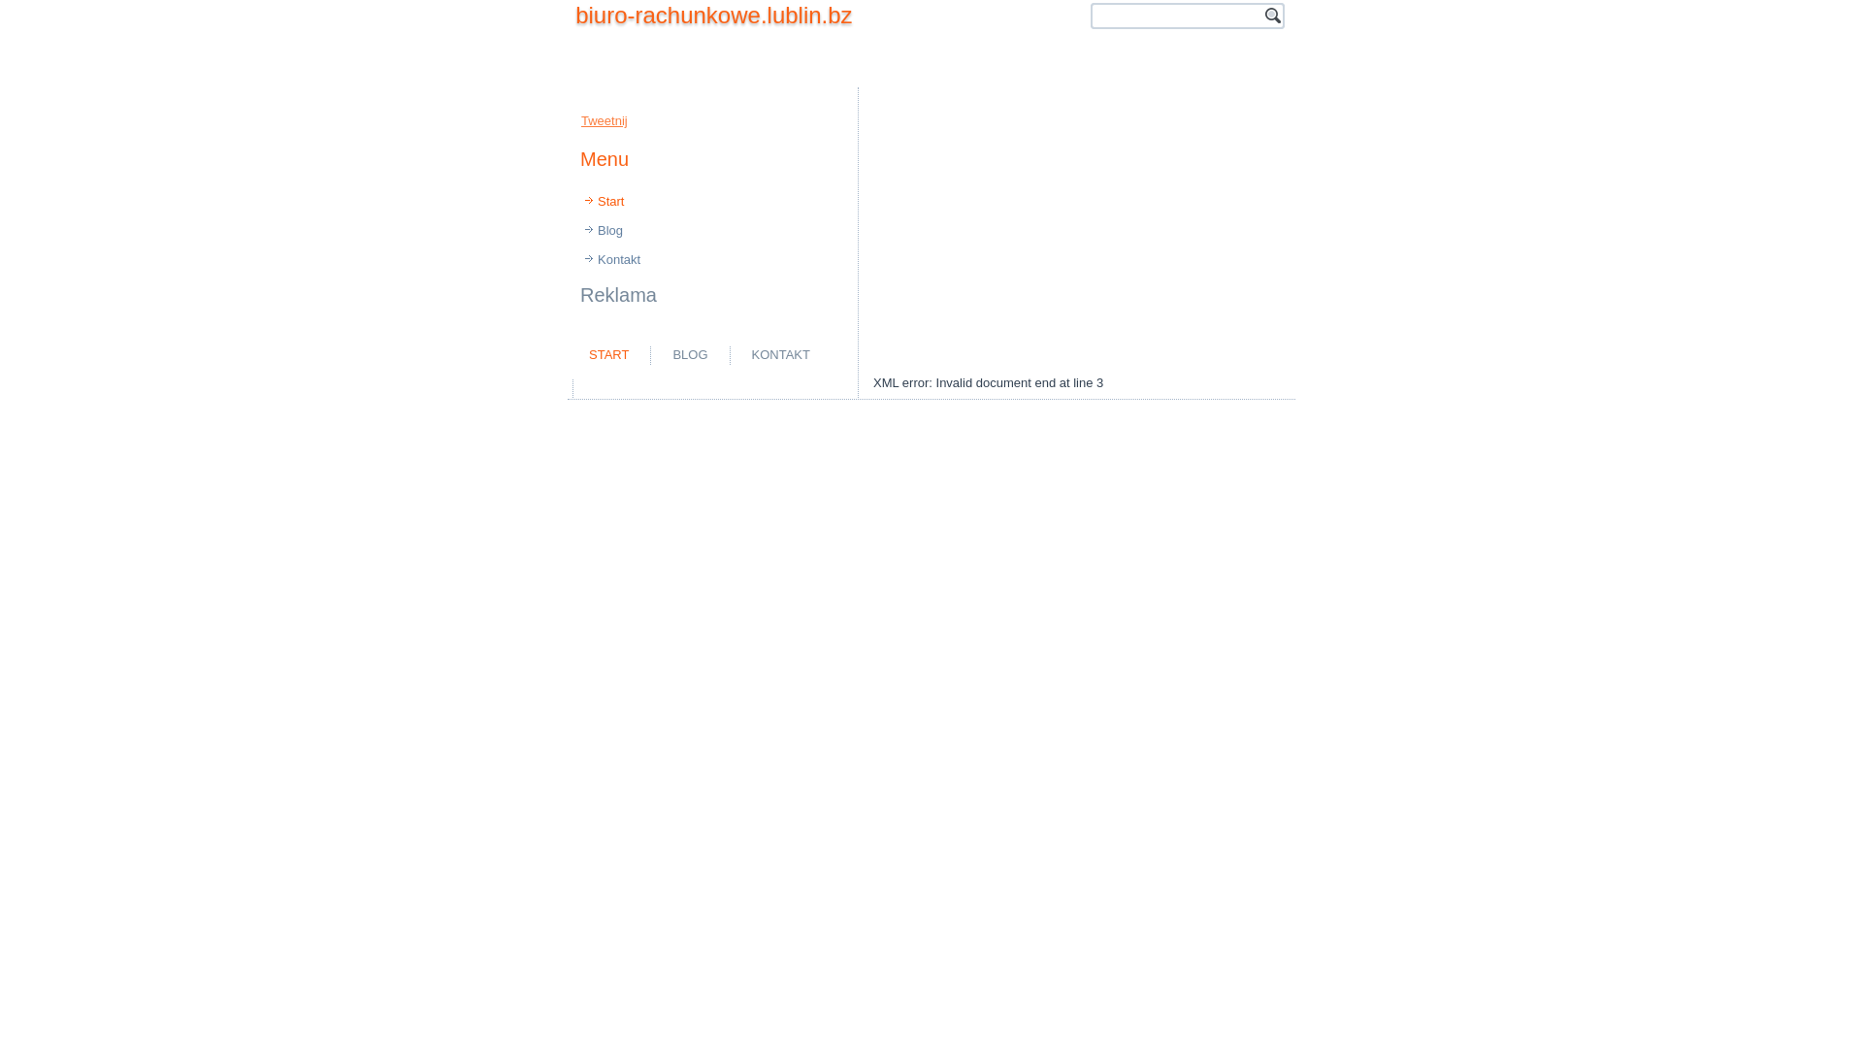 Image resolution: width=1863 pixels, height=1048 pixels. Describe the element at coordinates (781, 354) in the screenshot. I see `KONTAKT` at that location.